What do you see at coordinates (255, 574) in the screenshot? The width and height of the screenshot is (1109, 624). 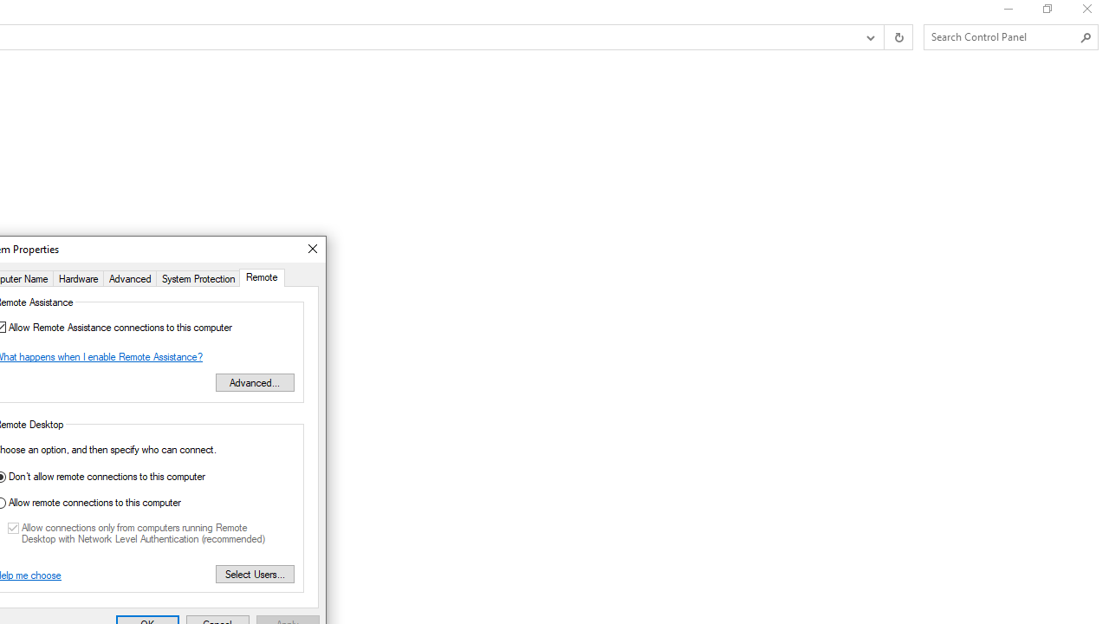 I see `Select Users...` at bounding box center [255, 574].